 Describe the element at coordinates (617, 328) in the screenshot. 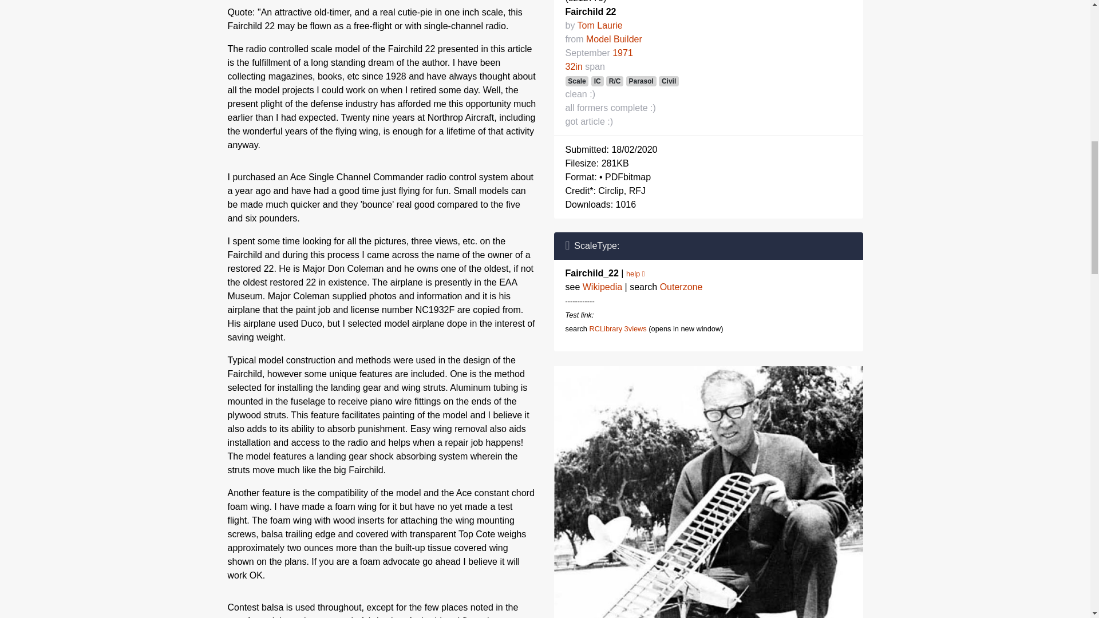

I see `RCLibrary 3views` at that location.